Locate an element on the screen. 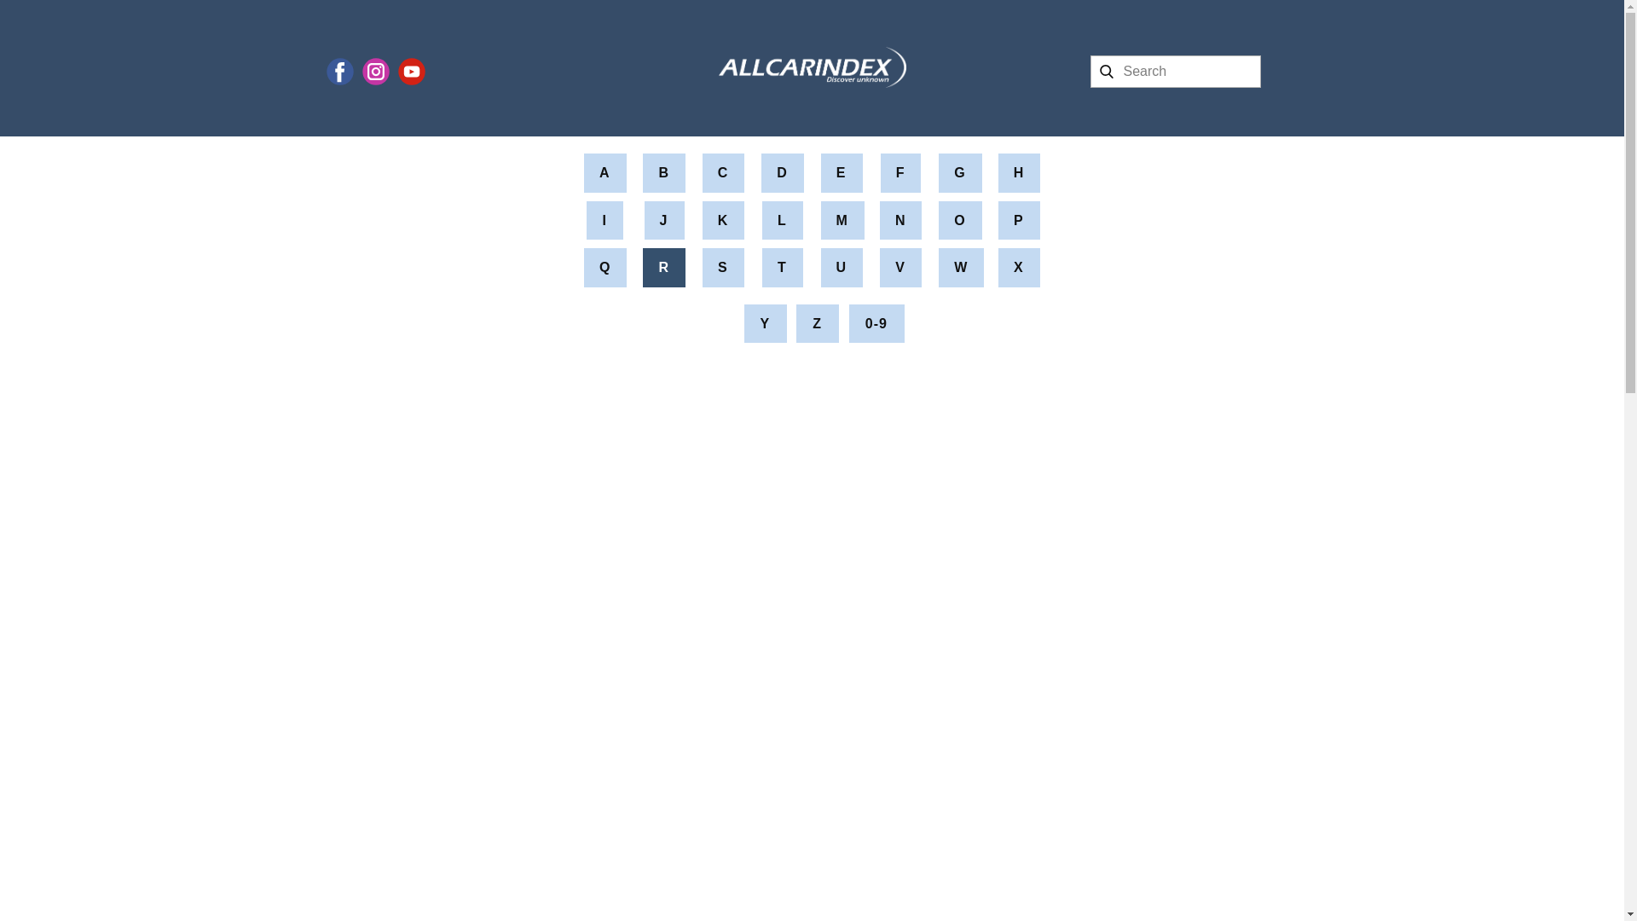 The image size is (1637, 921). A is located at coordinates (605, 172).